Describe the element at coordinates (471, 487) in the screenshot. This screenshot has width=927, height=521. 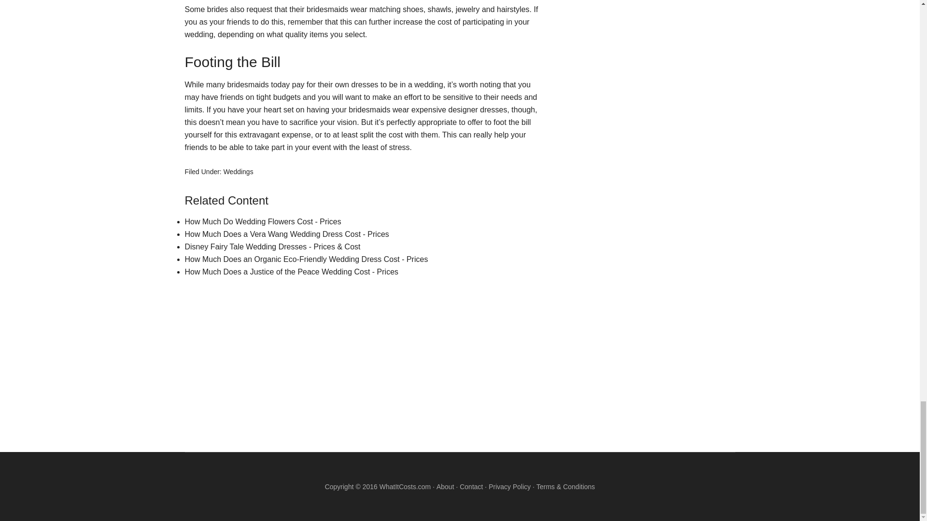
I see `Contact` at that location.